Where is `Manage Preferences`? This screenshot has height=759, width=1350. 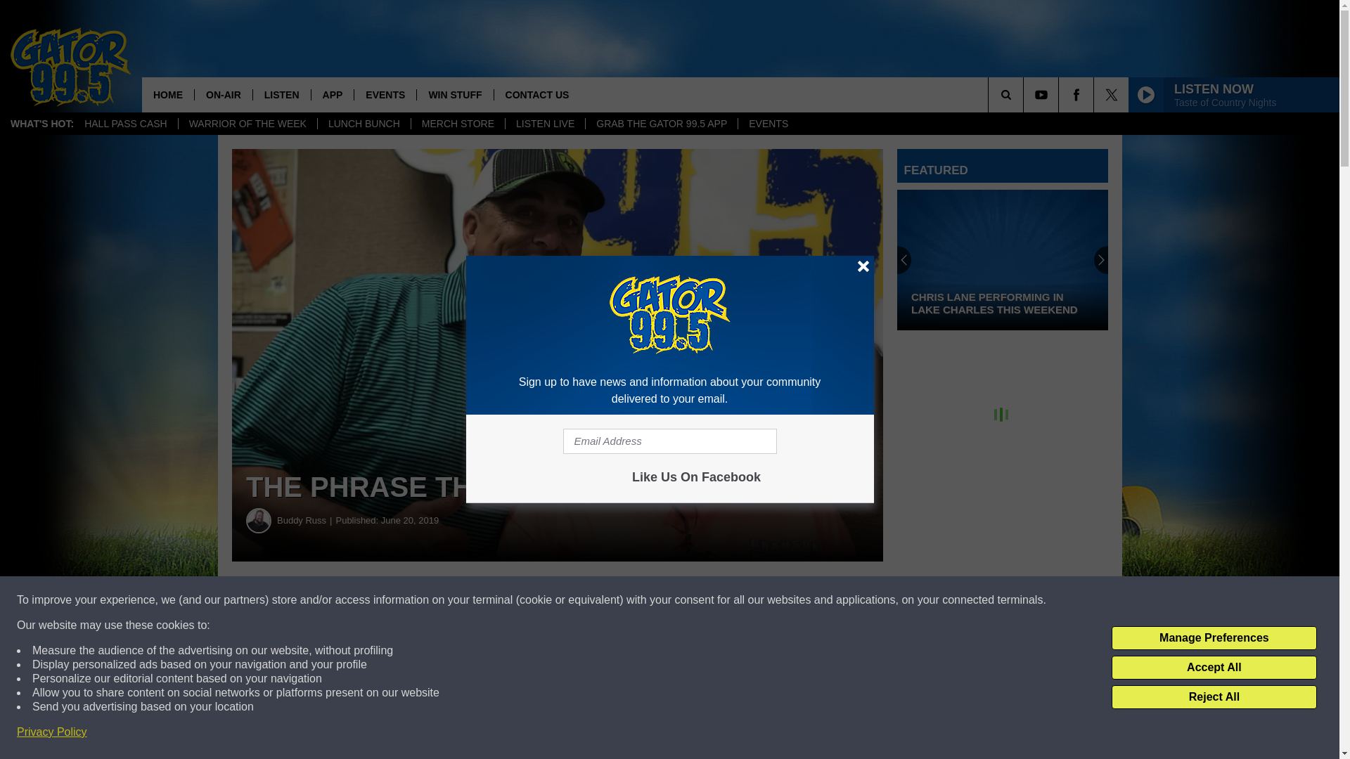 Manage Preferences is located at coordinates (1214, 638).